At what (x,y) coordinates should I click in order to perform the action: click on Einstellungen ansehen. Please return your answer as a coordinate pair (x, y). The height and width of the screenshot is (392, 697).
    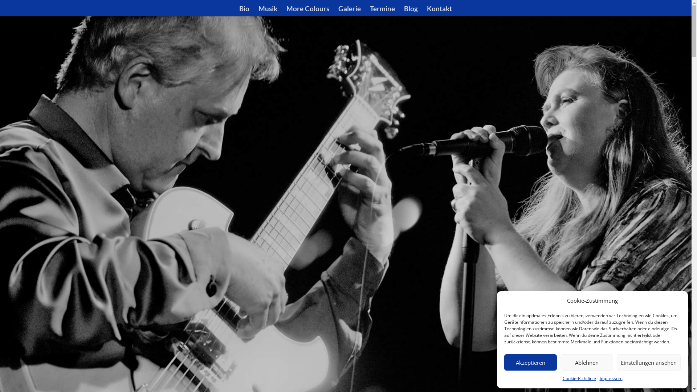
    Looking at the image, I should click on (649, 362).